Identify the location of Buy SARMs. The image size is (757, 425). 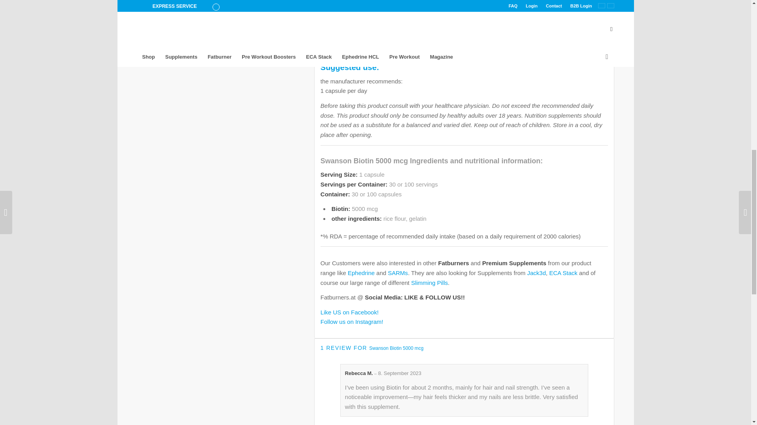
(397, 273).